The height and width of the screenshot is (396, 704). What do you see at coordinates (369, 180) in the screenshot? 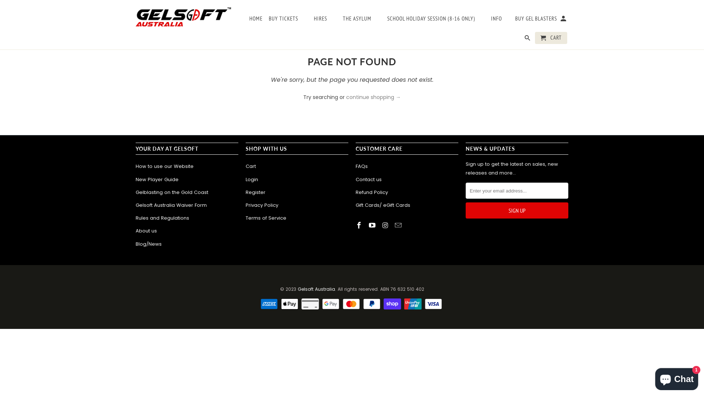
I see `Contact us` at bounding box center [369, 180].